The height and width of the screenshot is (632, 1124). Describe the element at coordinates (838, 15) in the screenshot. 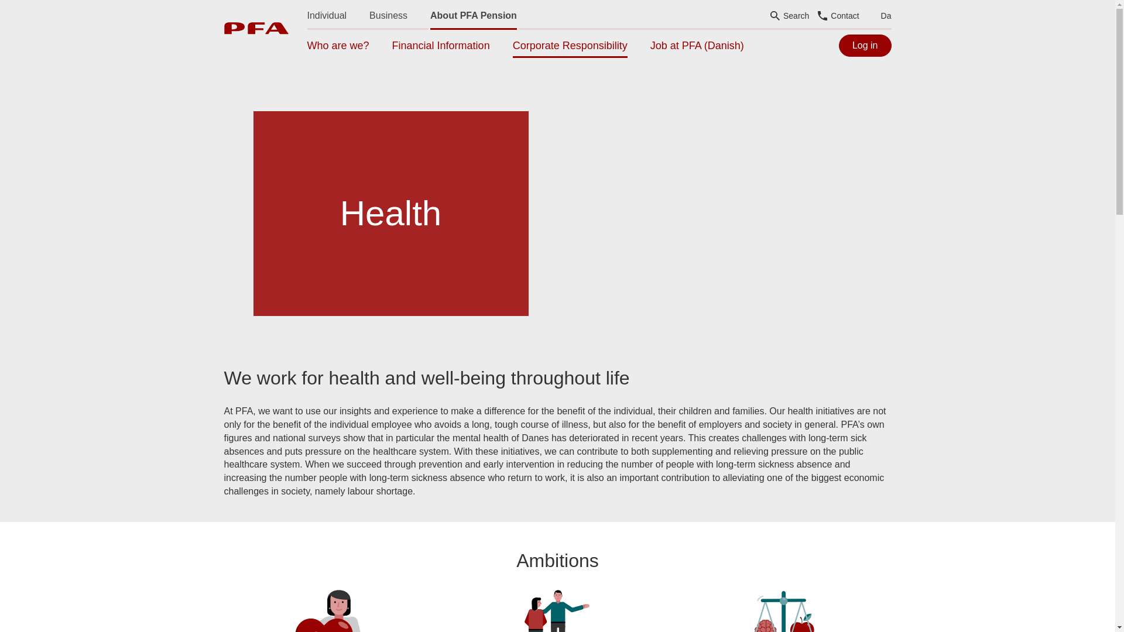

I see `Contact` at that location.